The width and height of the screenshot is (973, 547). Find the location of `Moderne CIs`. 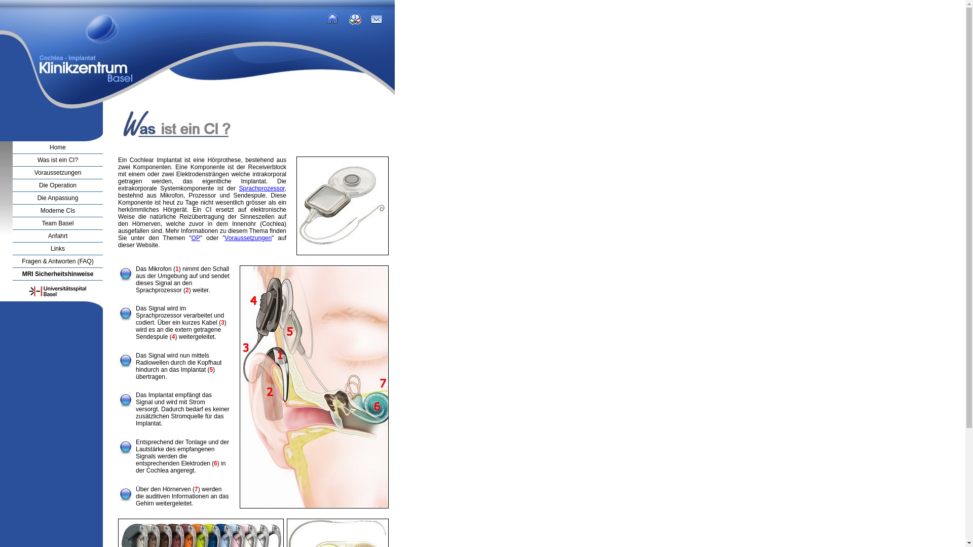

Moderne CIs is located at coordinates (58, 211).